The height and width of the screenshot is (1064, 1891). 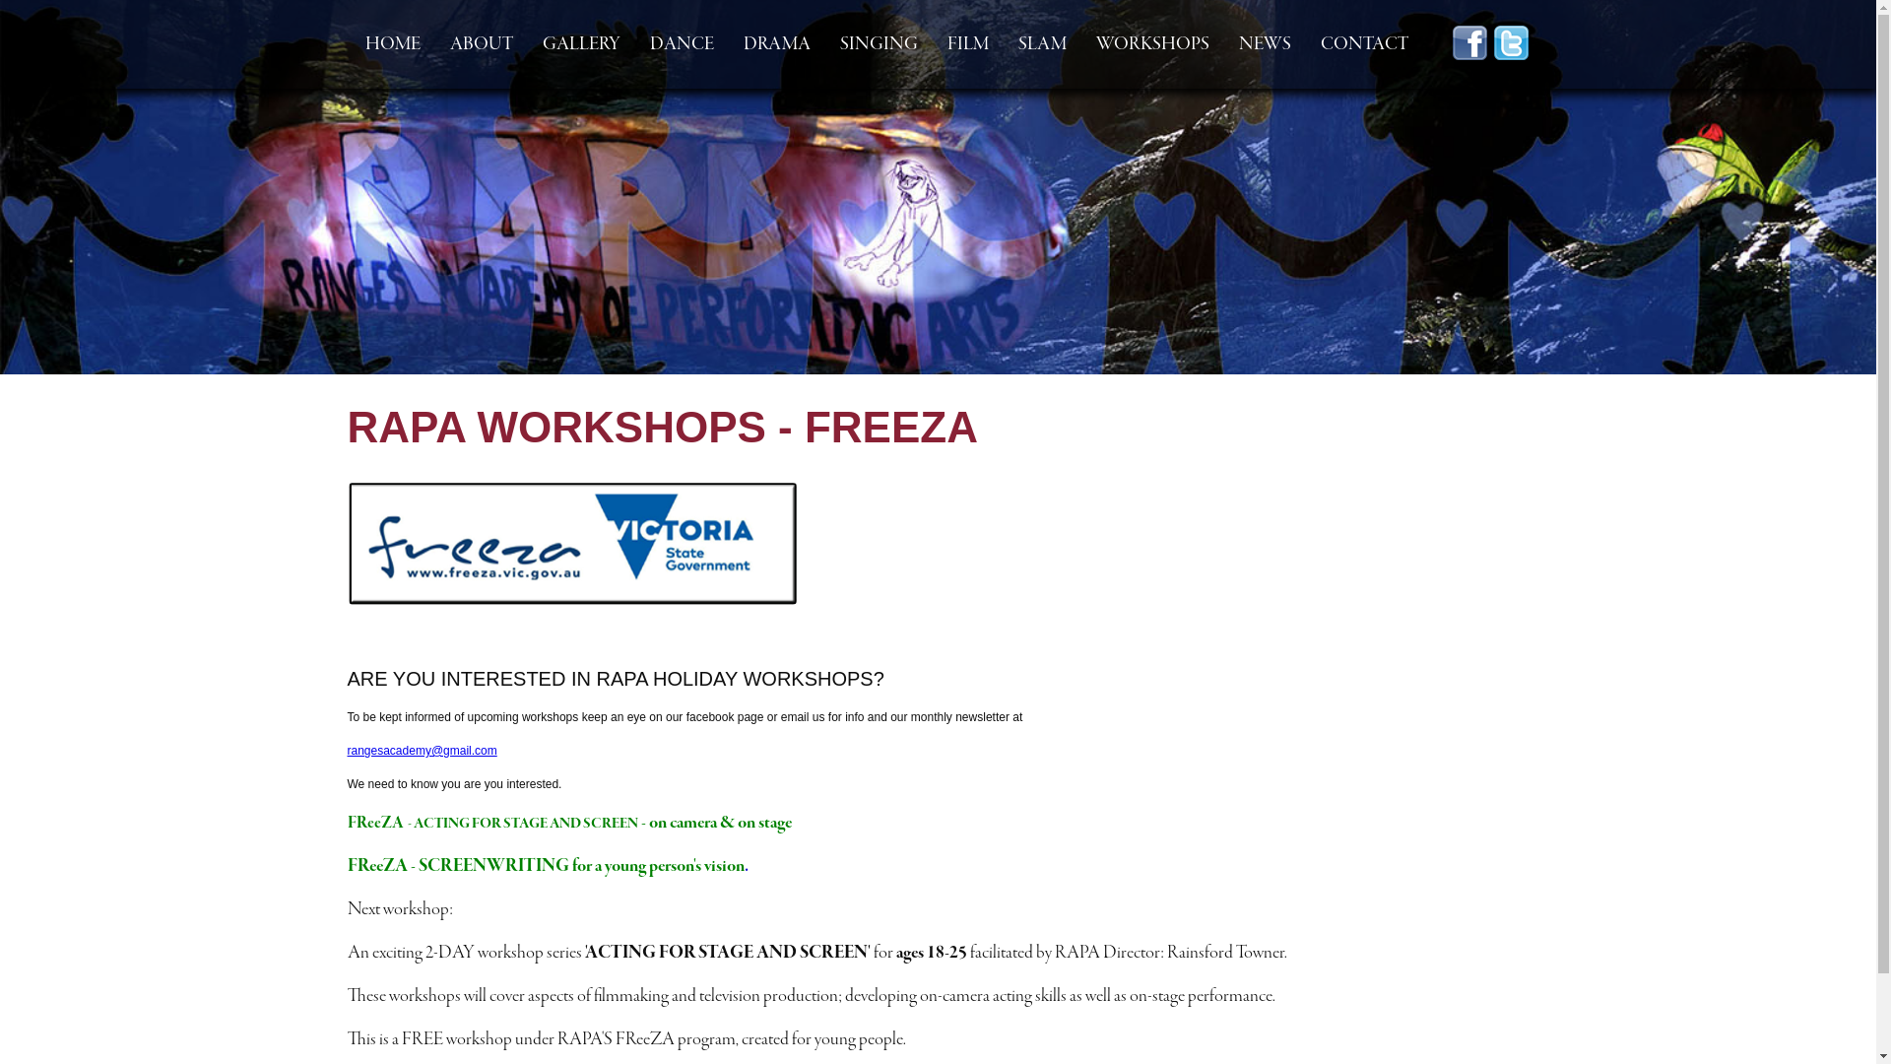 What do you see at coordinates (682, 44) in the screenshot?
I see `DANCE` at bounding box center [682, 44].